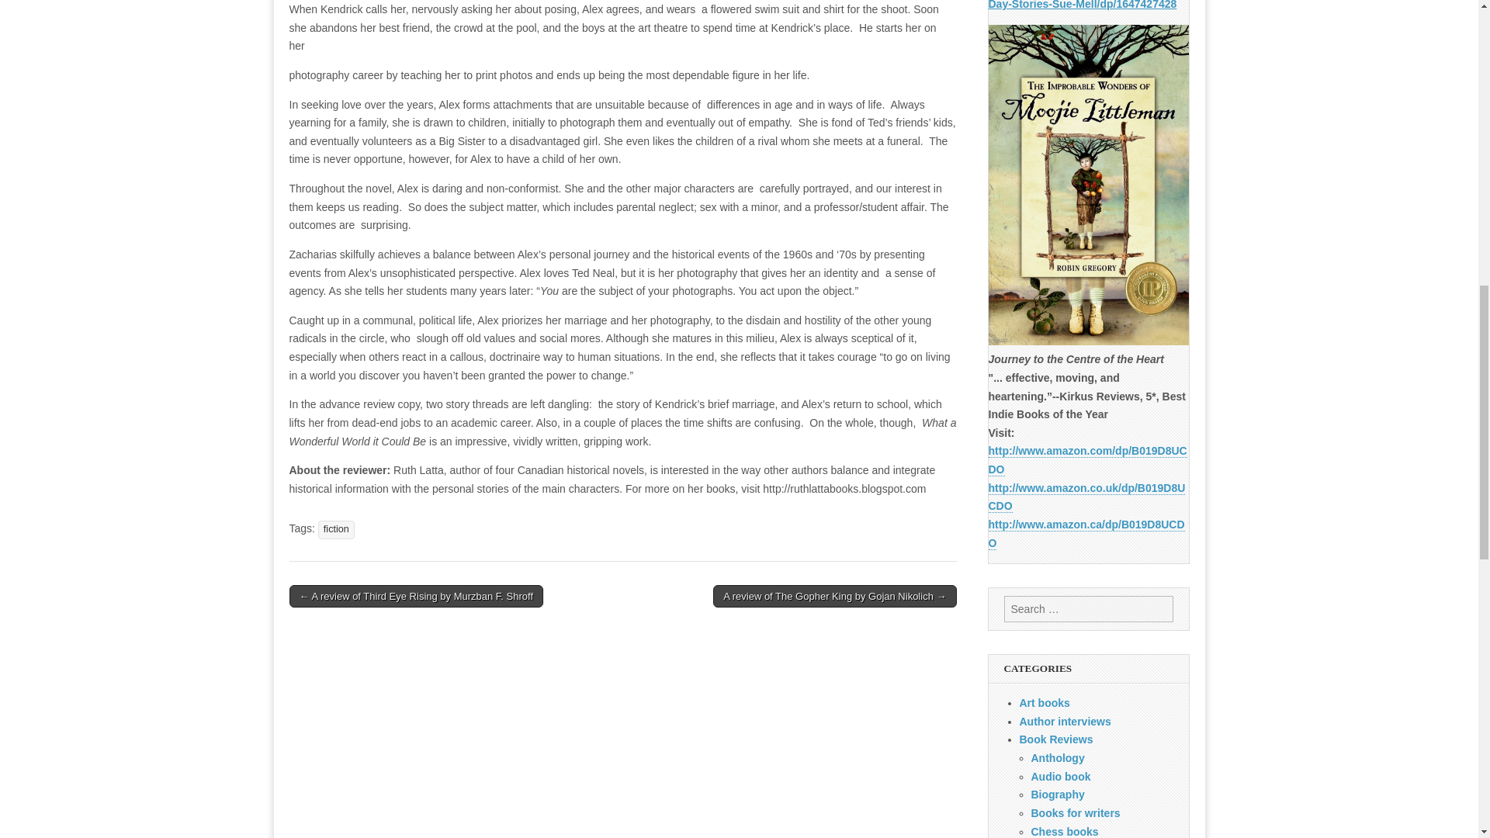 This screenshot has height=838, width=1490. Describe the element at coordinates (1056, 739) in the screenshot. I see `Book Reviews` at that location.